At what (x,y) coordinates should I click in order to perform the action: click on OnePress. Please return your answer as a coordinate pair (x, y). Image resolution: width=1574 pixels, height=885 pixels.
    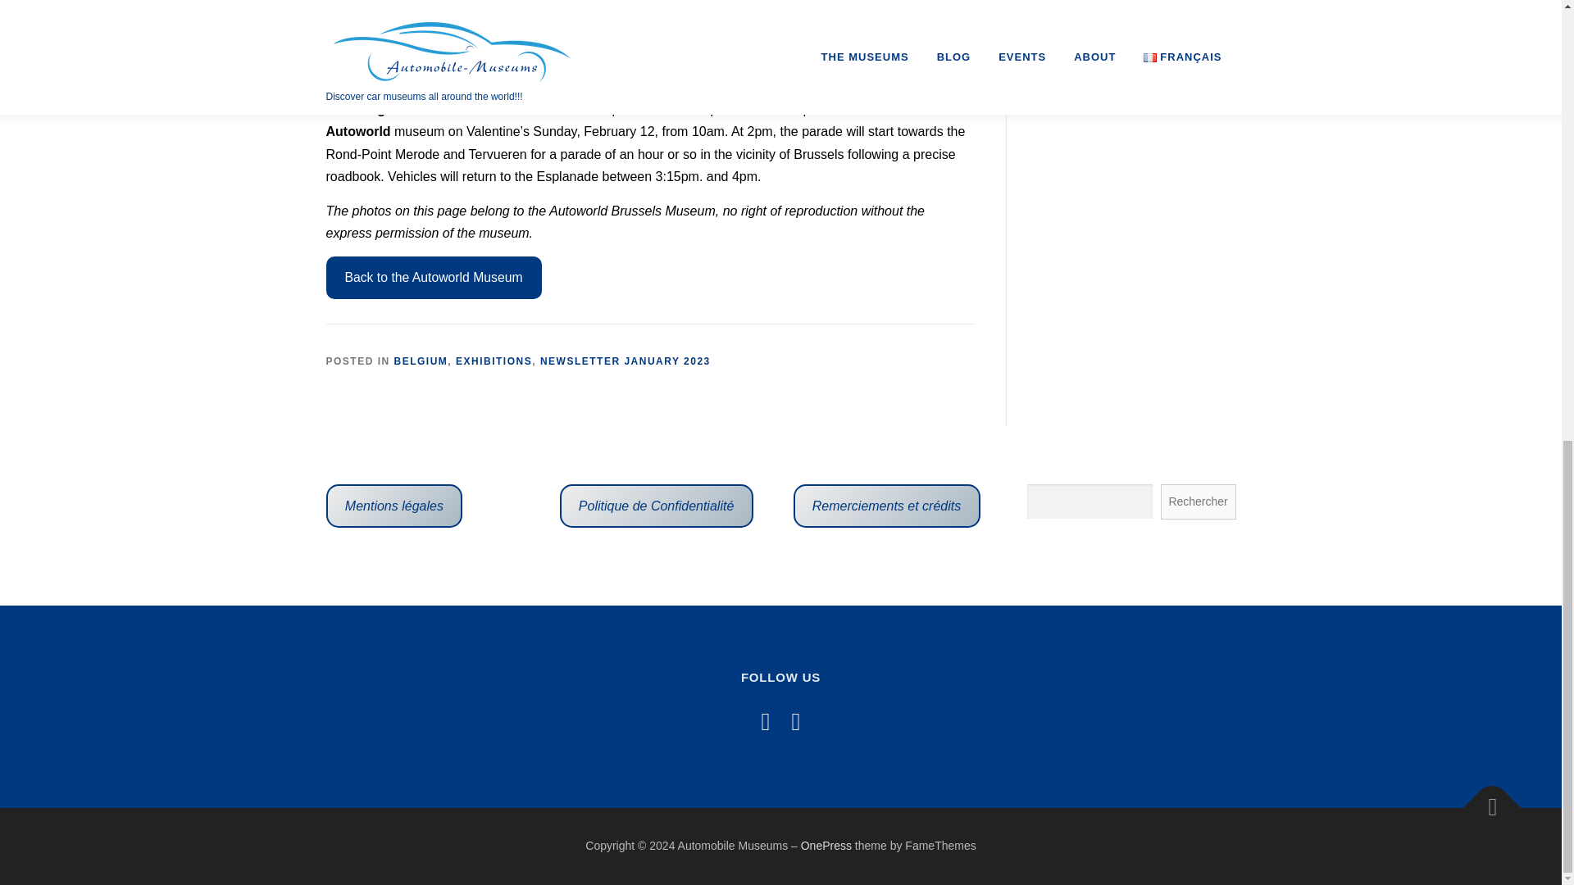
    Looking at the image, I should click on (826, 846).